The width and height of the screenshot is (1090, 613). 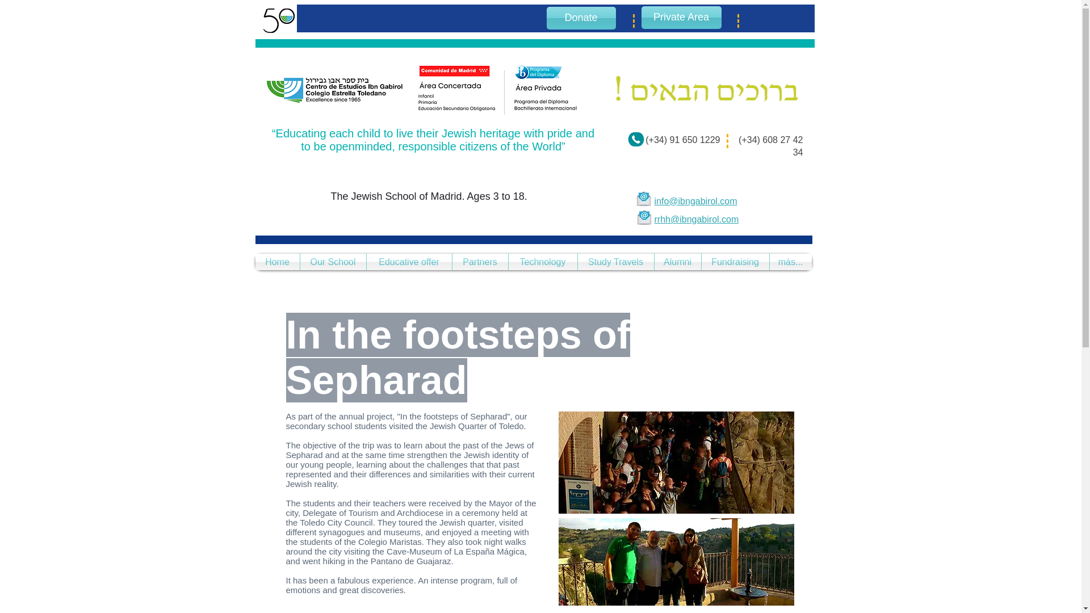 I want to click on Fundraising, so click(x=736, y=262).